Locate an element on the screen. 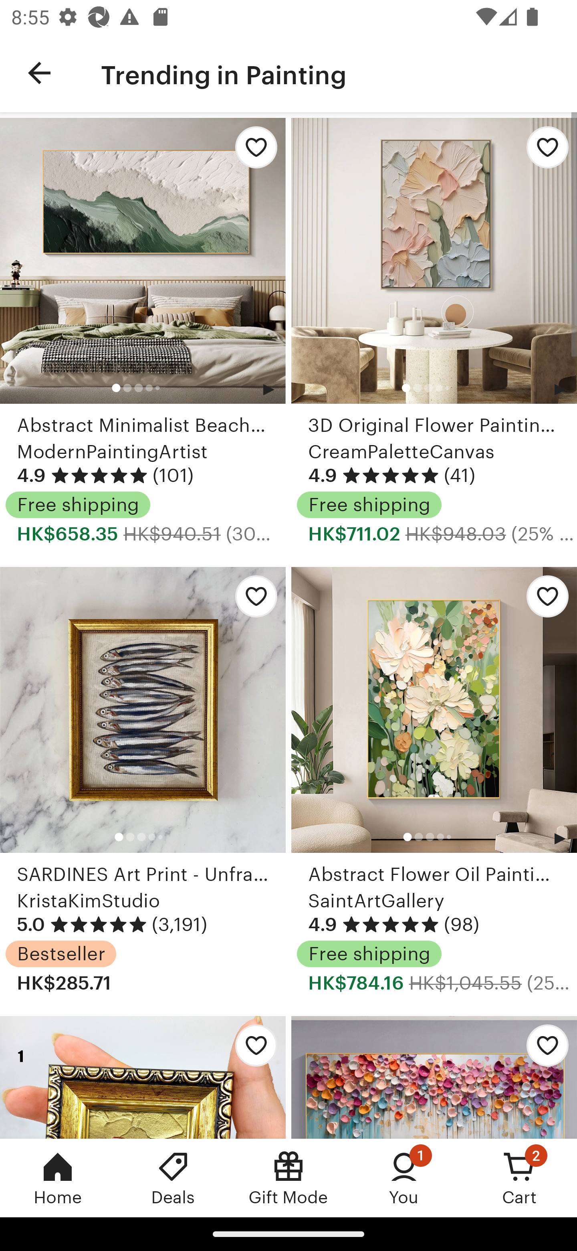 This screenshot has width=577, height=1251. You, 1 new notification You is located at coordinates (404, 1178).